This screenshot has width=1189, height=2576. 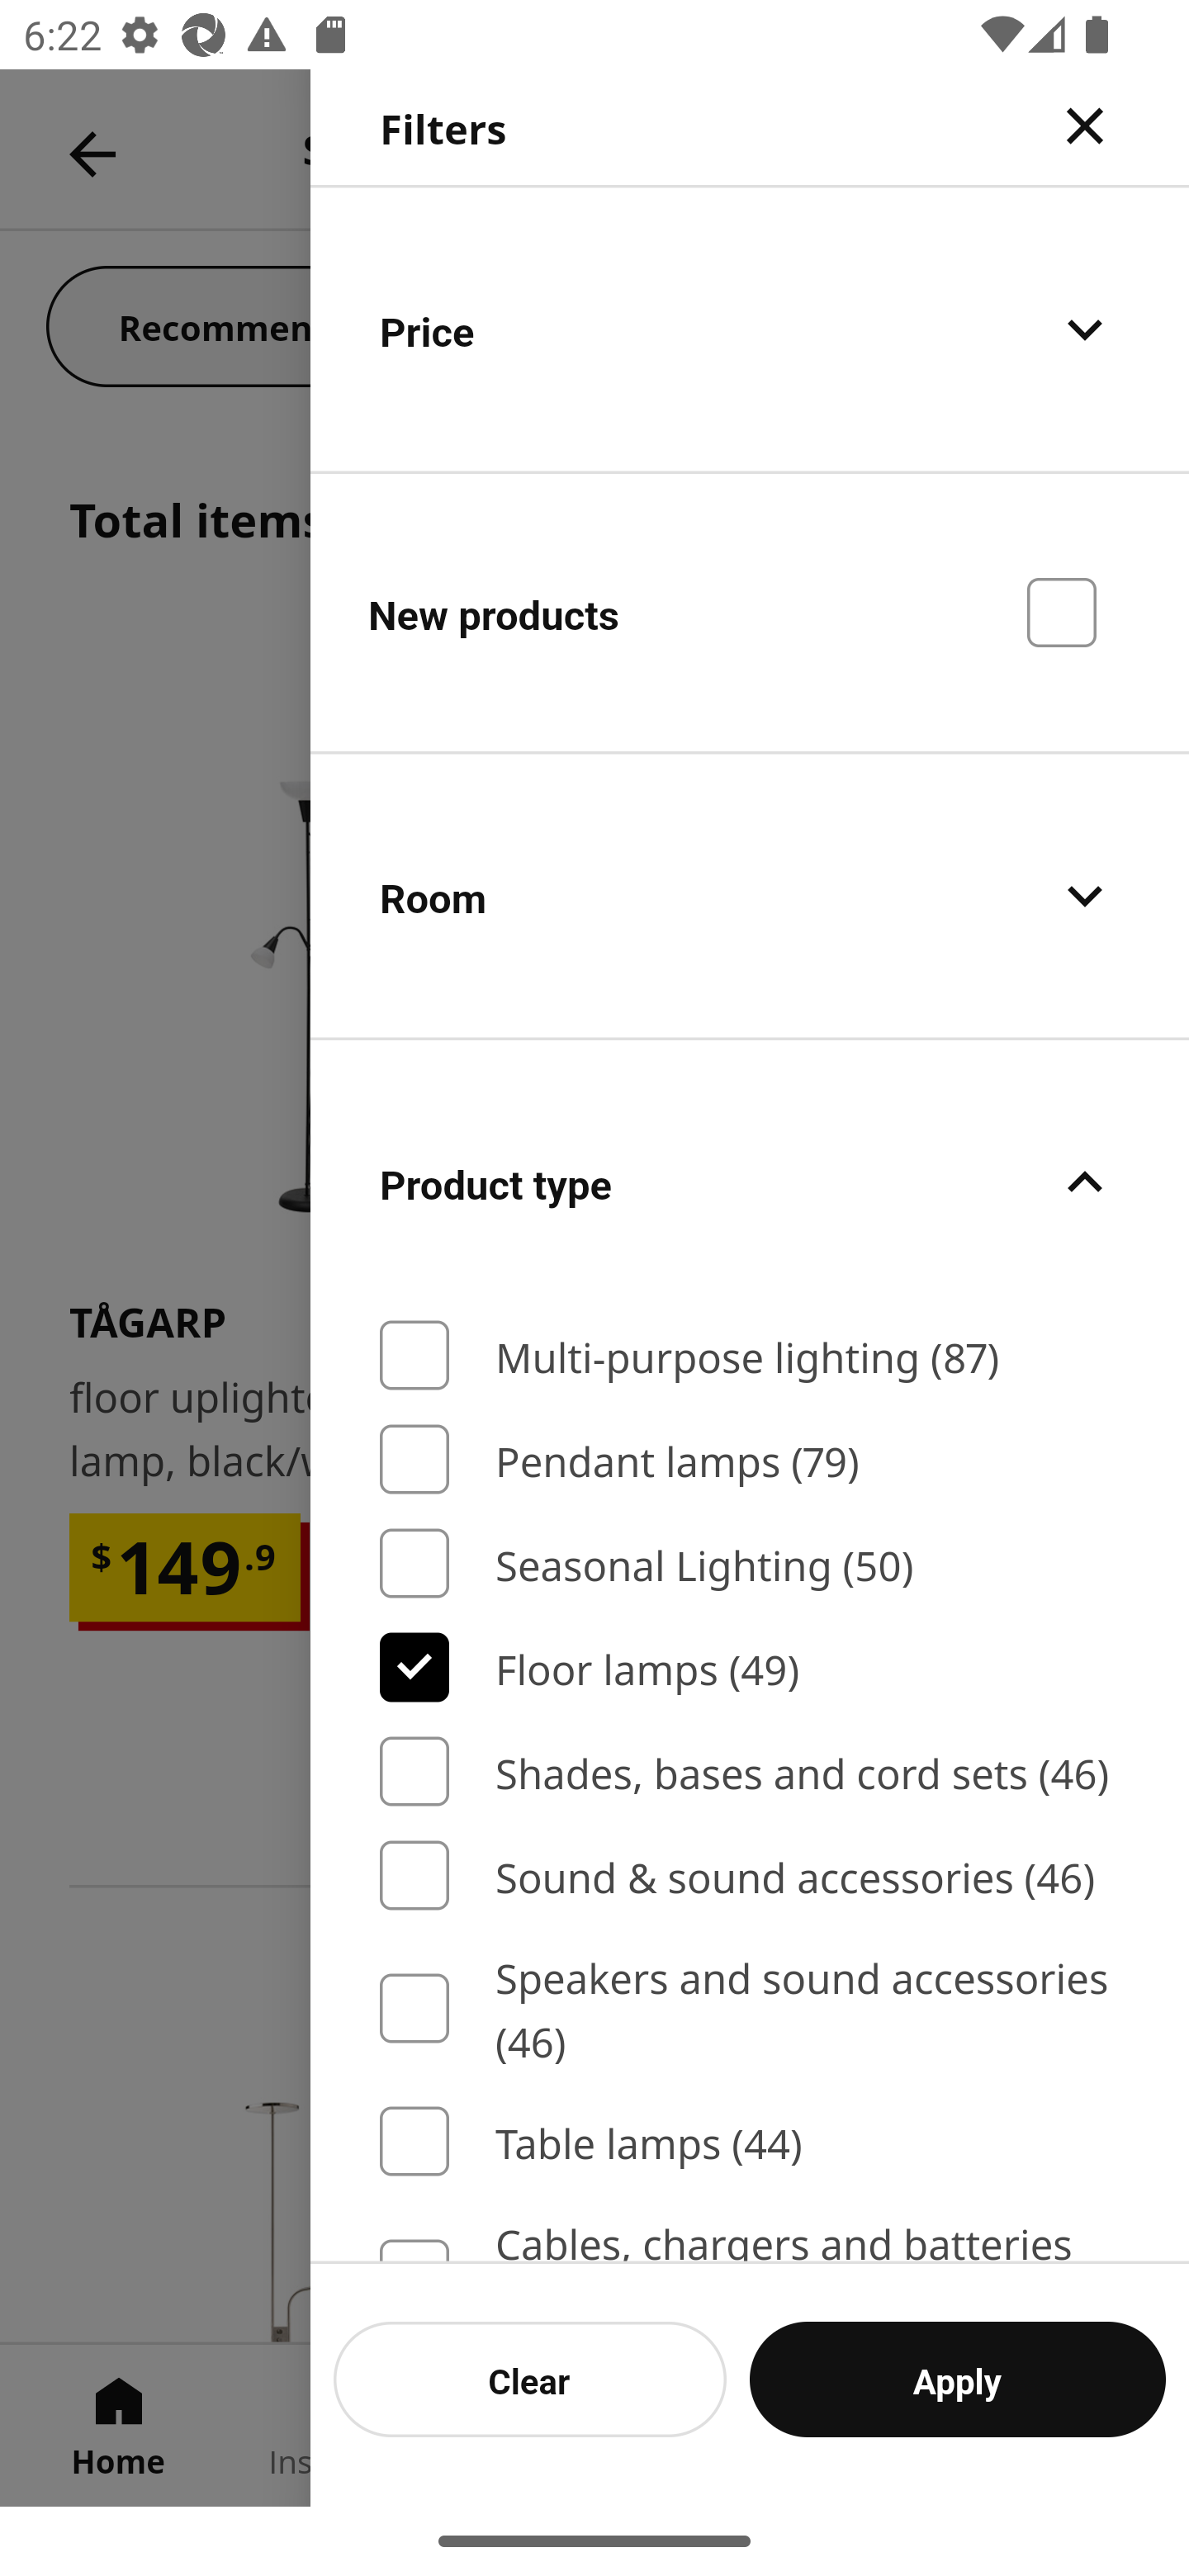 What do you see at coordinates (750, 1565) in the screenshot?
I see `Seasonal Lighting (50)` at bounding box center [750, 1565].